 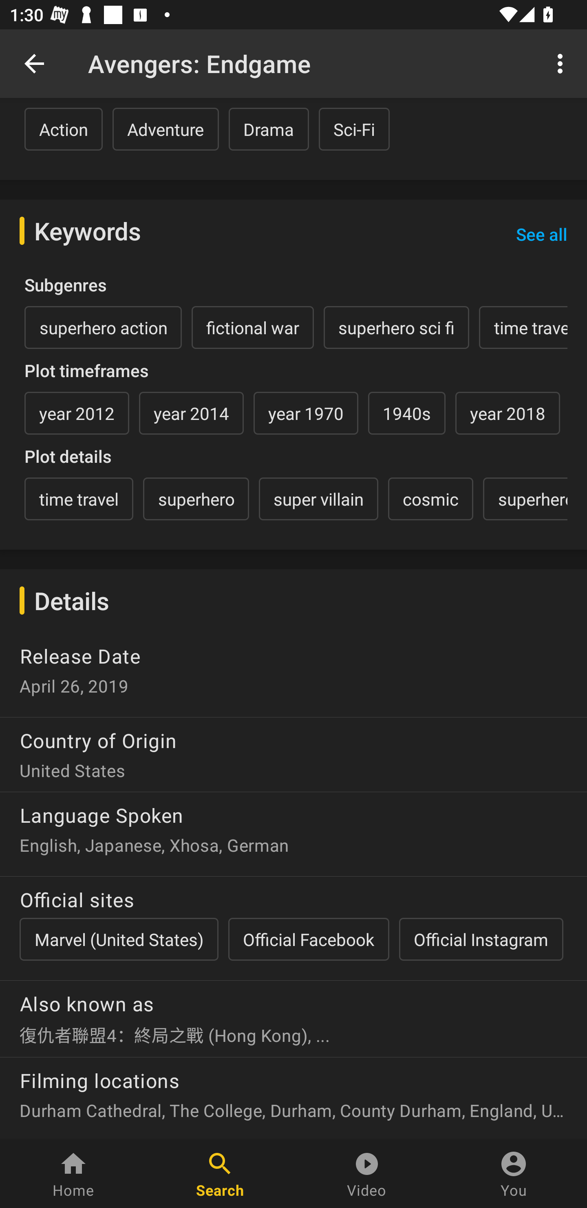 What do you see at coordinates (103, 327) in the screenshot?
I see `superhero action` at bounding box center [103, 327].